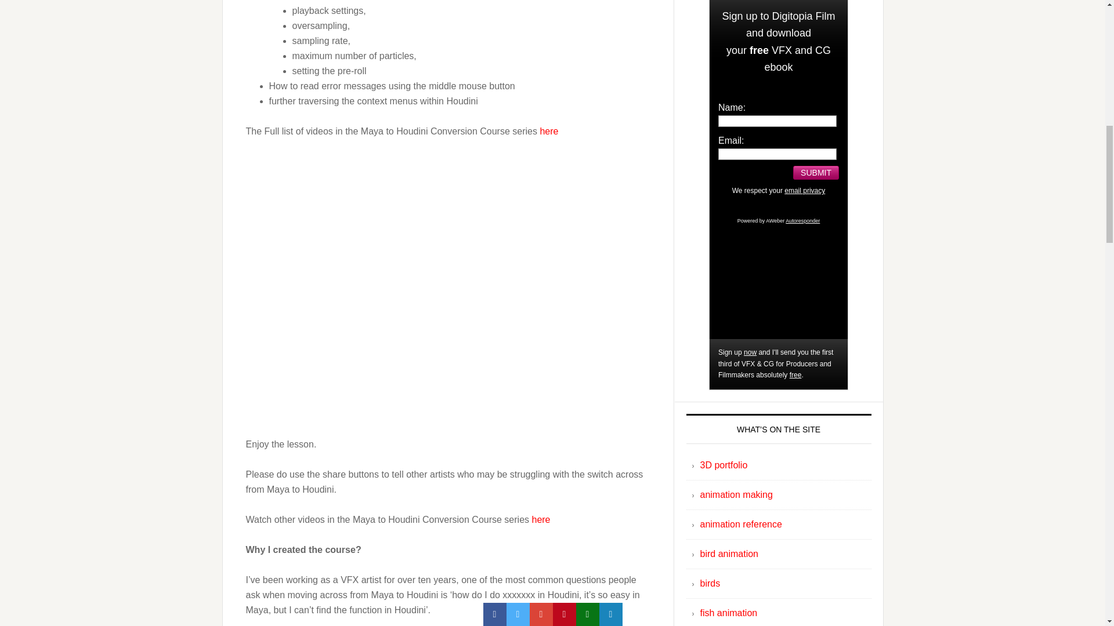  I want to click on Maya to Houdini Conversion Course - index page, so click(541, 519).